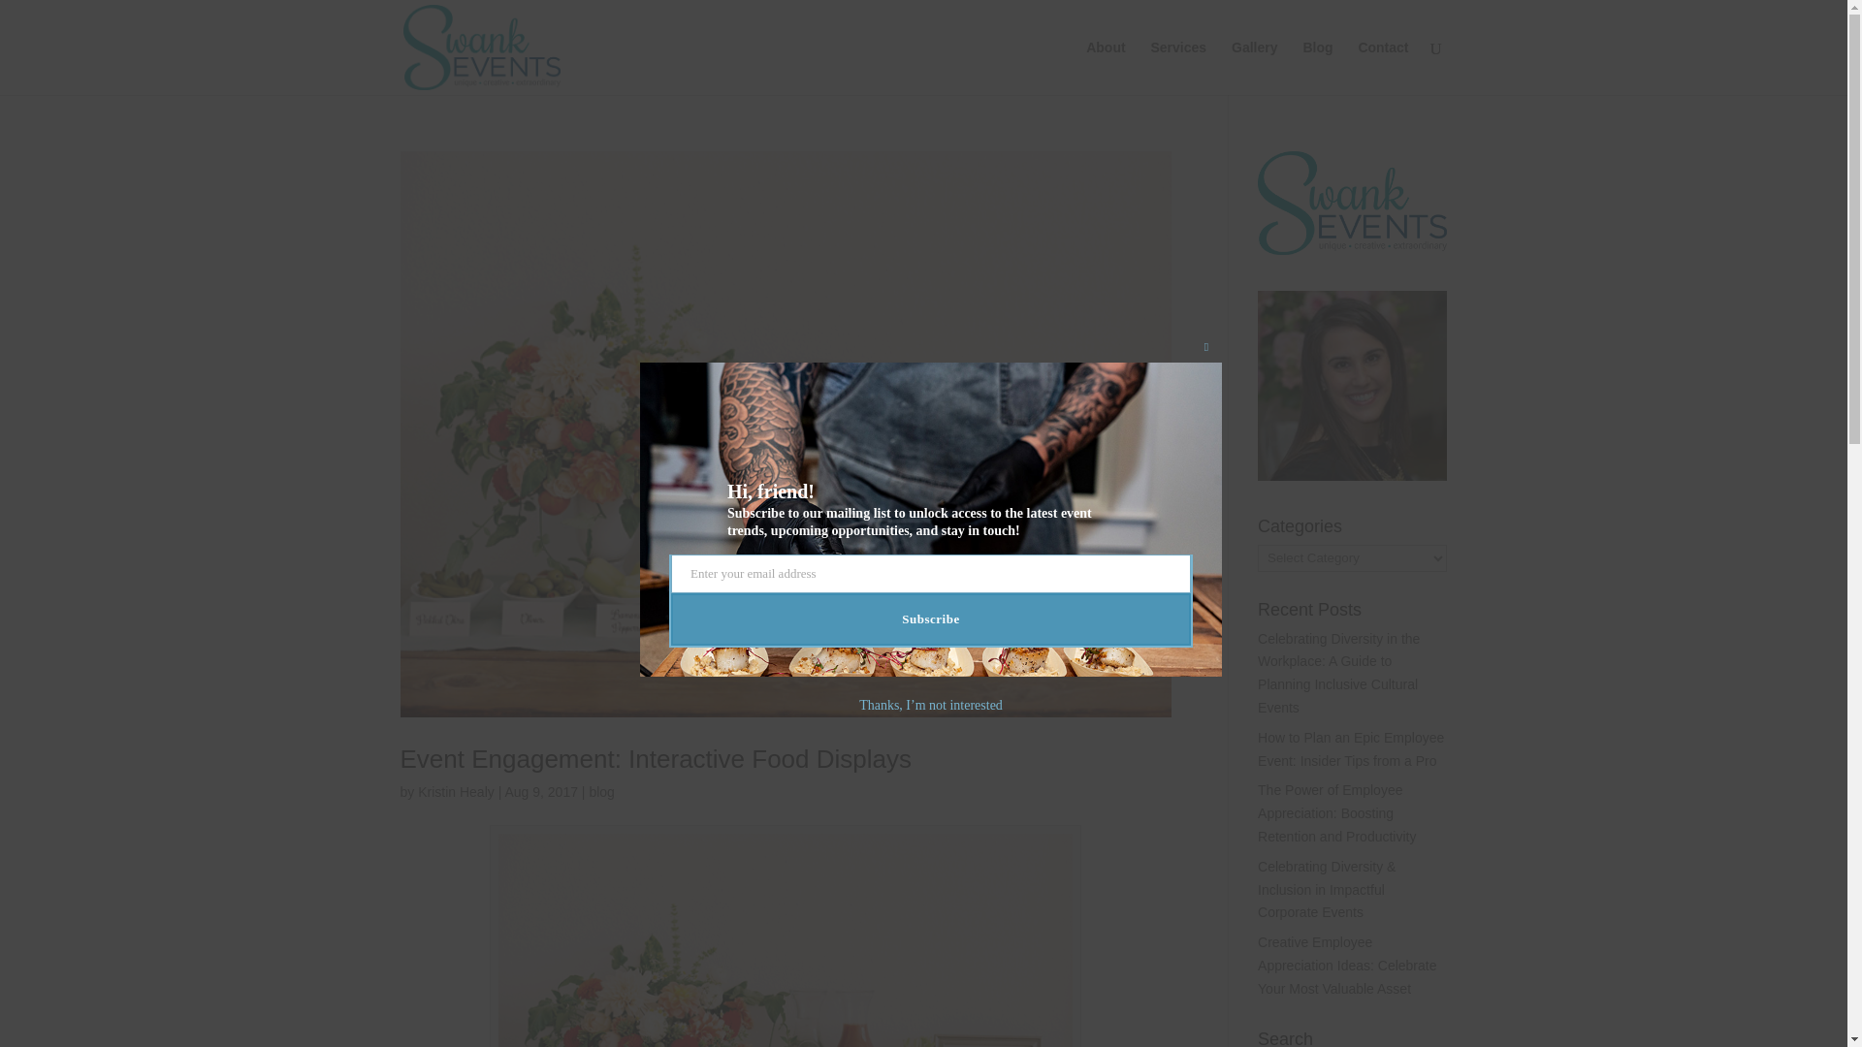 The image size is (1862, 1047). Describe the element at coordinates (931, 619) in the screenshot. I see `Subscribe` at that location.